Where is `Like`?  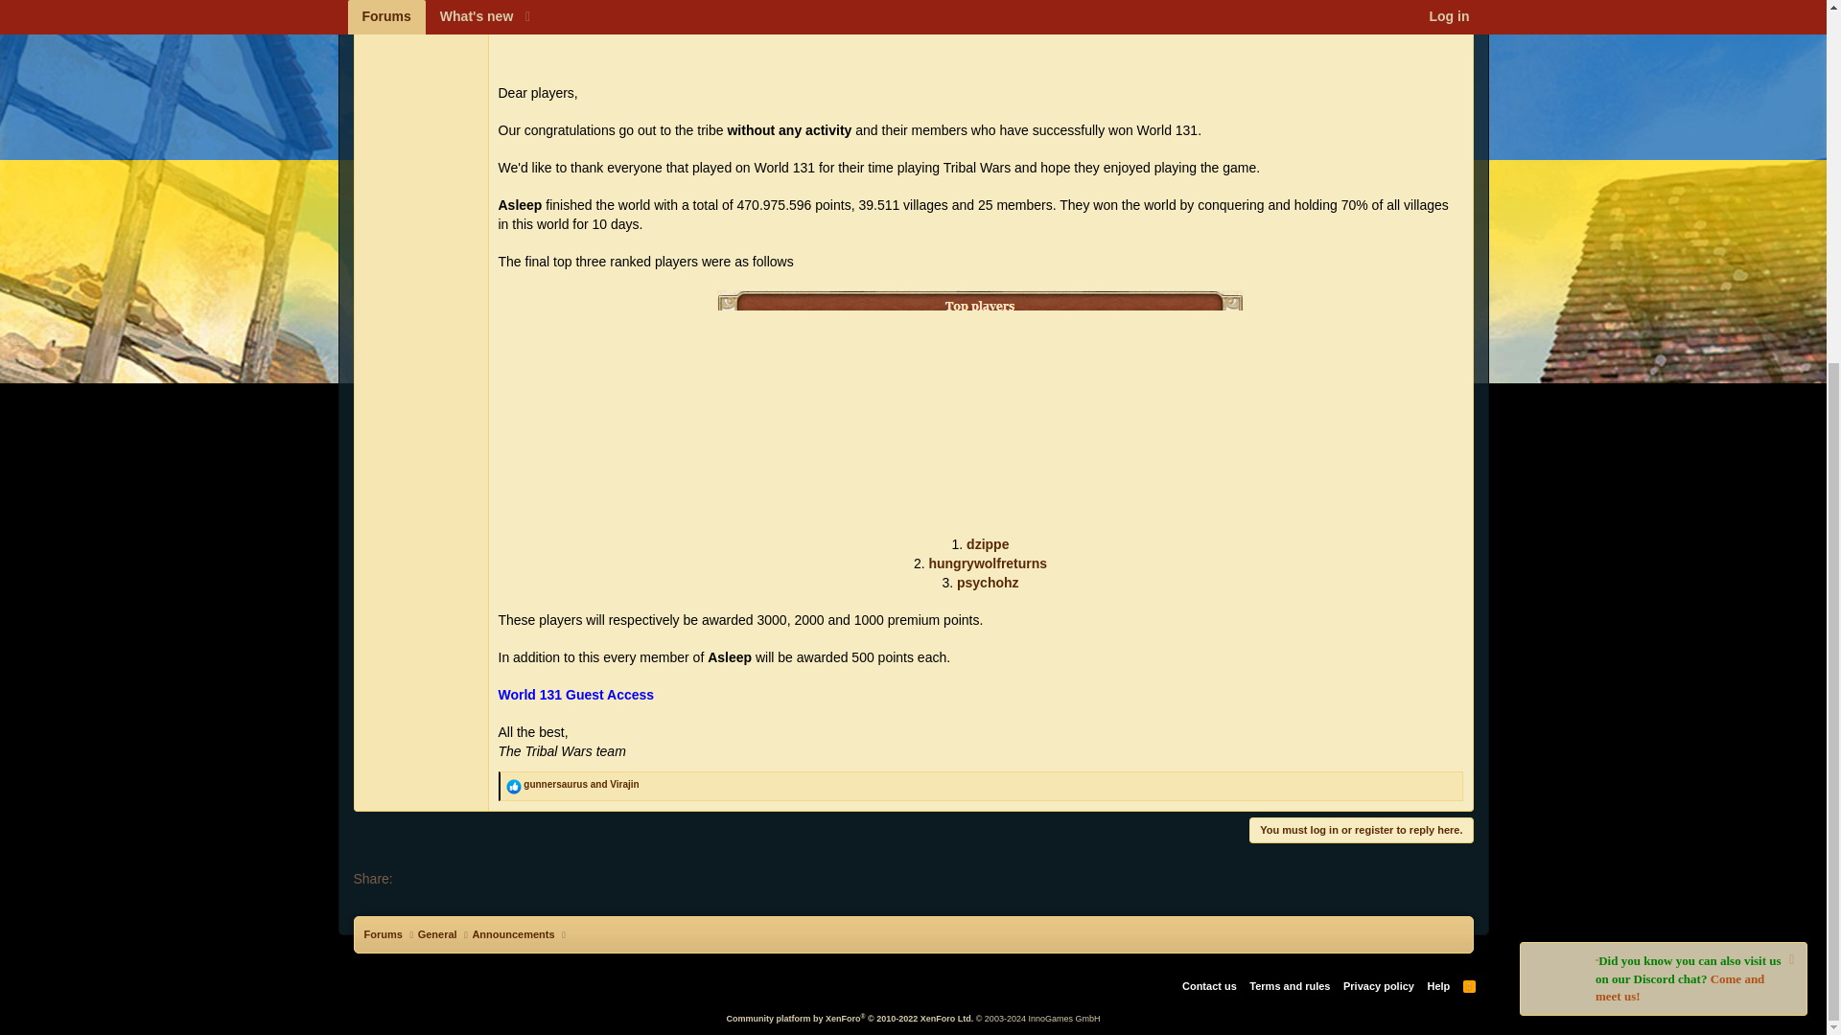
Like is located at coordinates (514, 787).